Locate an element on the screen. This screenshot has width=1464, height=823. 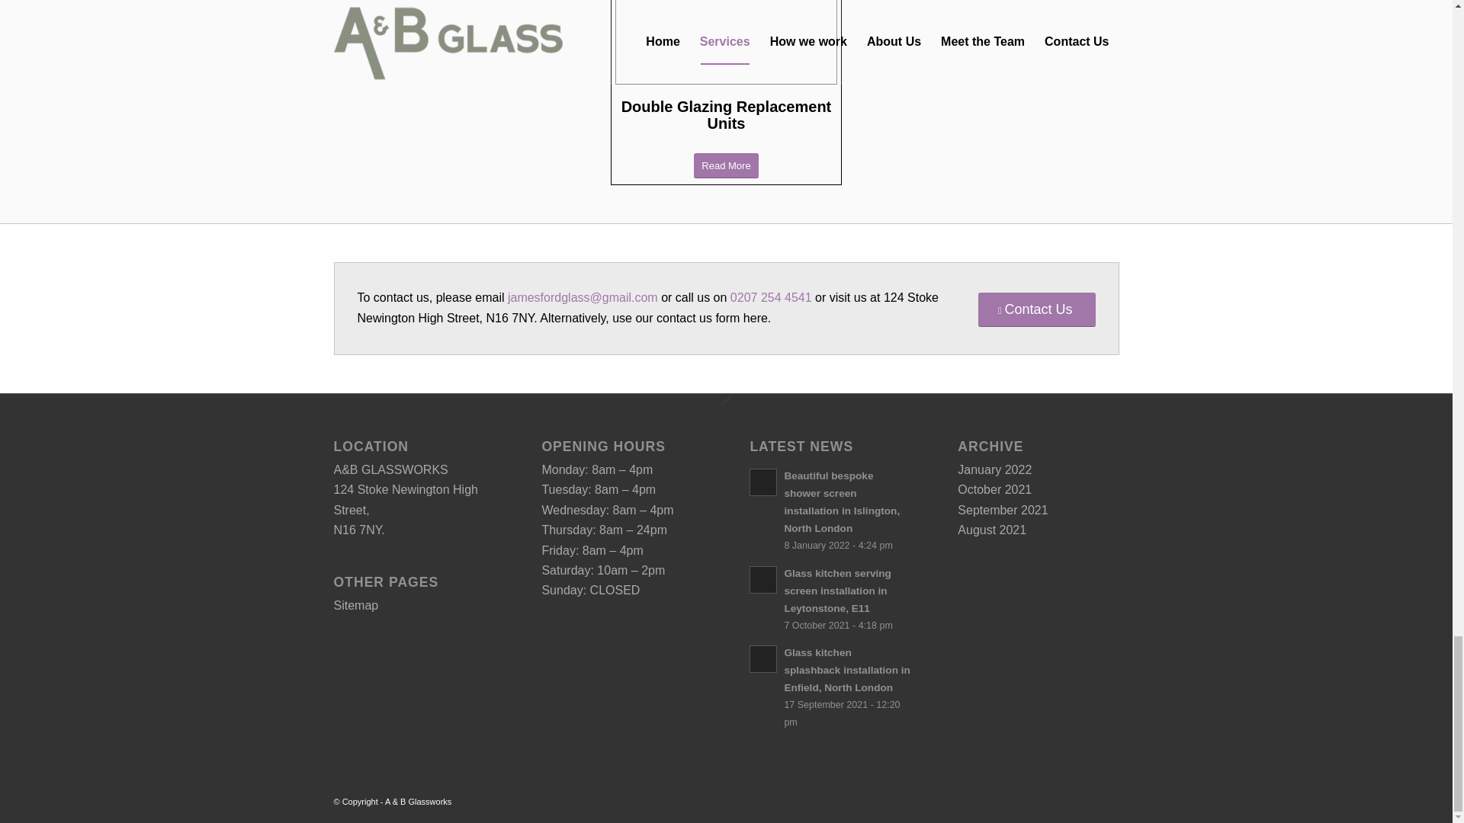
October 2021 is located at coordinates (994, 489).